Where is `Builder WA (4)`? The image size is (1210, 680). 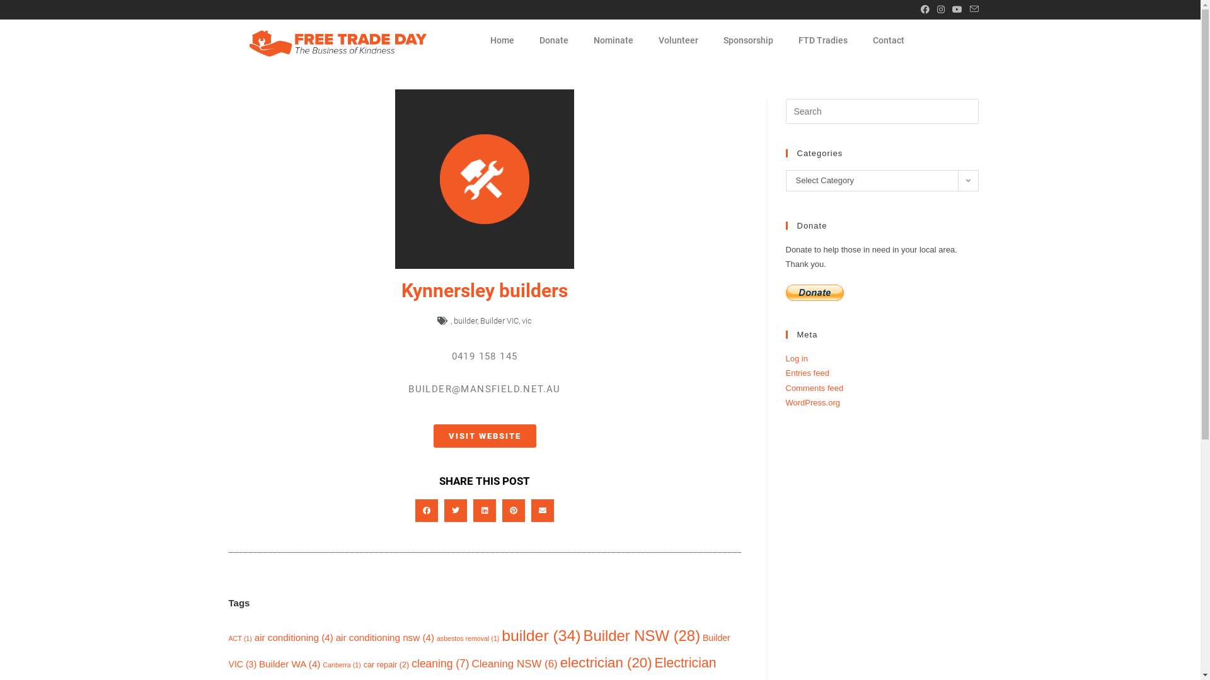
Builder WA (4) is located at coordinates (290, 664).